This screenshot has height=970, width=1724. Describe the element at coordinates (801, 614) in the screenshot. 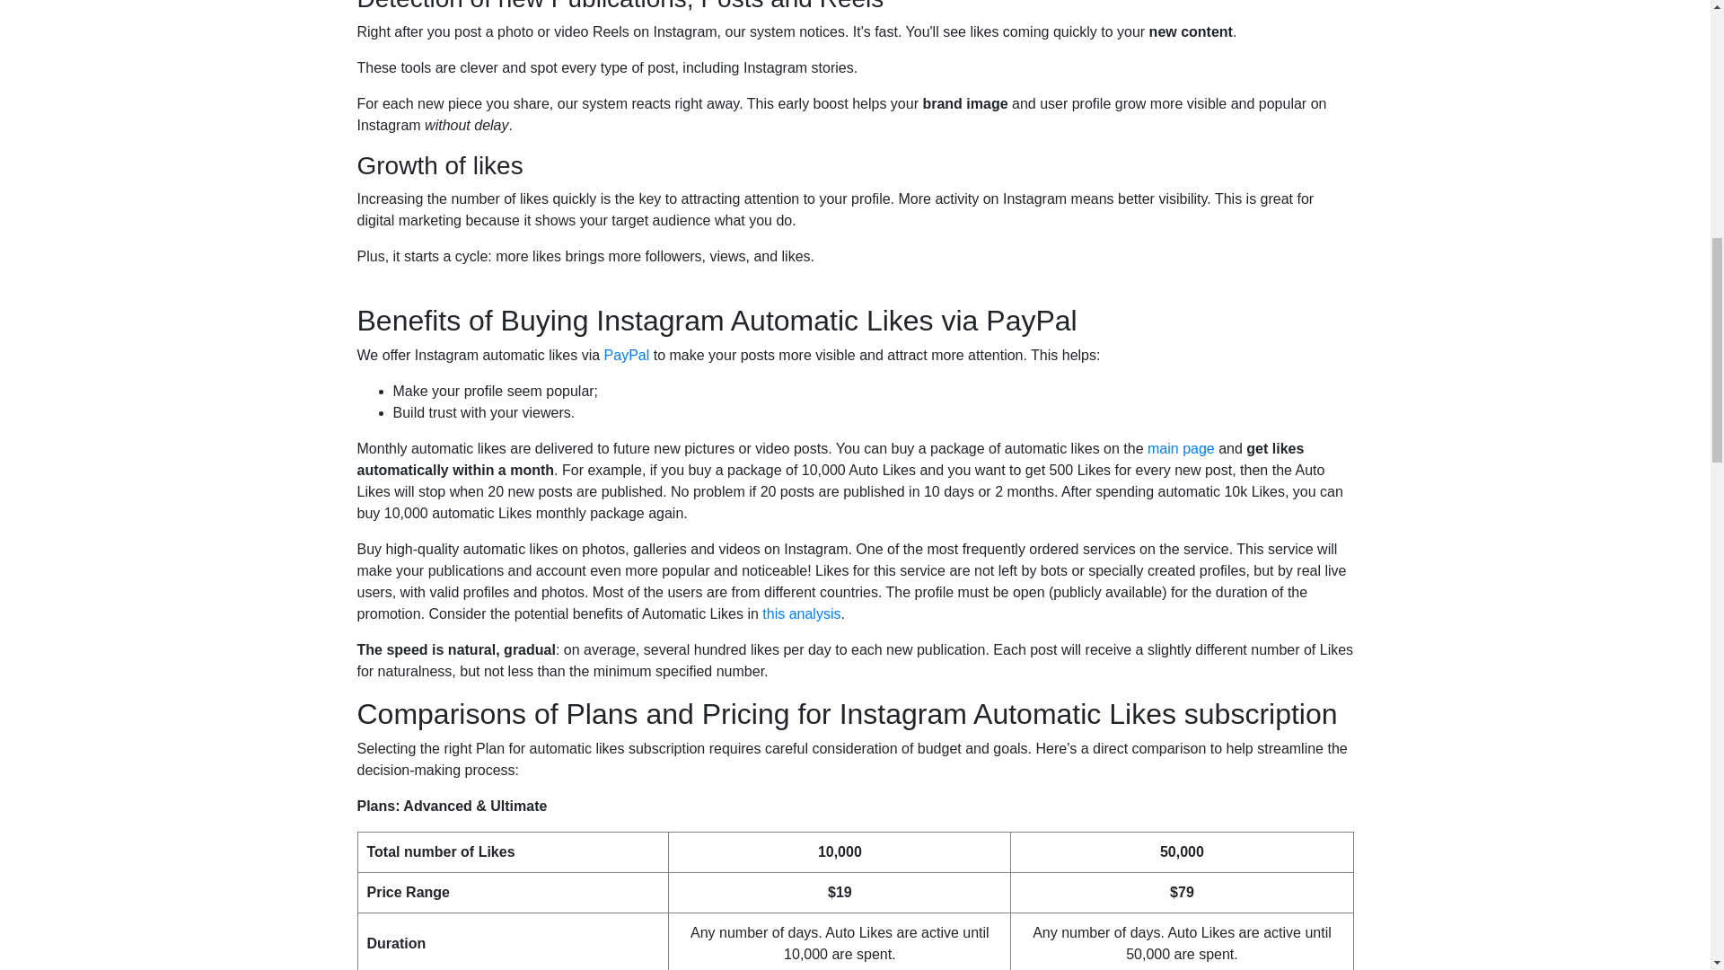

I see `this analysis` at that location.